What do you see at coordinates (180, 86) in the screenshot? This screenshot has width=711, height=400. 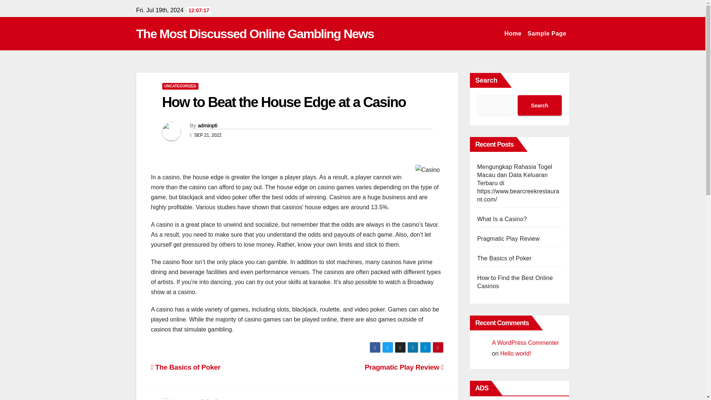 I see `UNCATEGORIZED` at bounding box center [180, 86].